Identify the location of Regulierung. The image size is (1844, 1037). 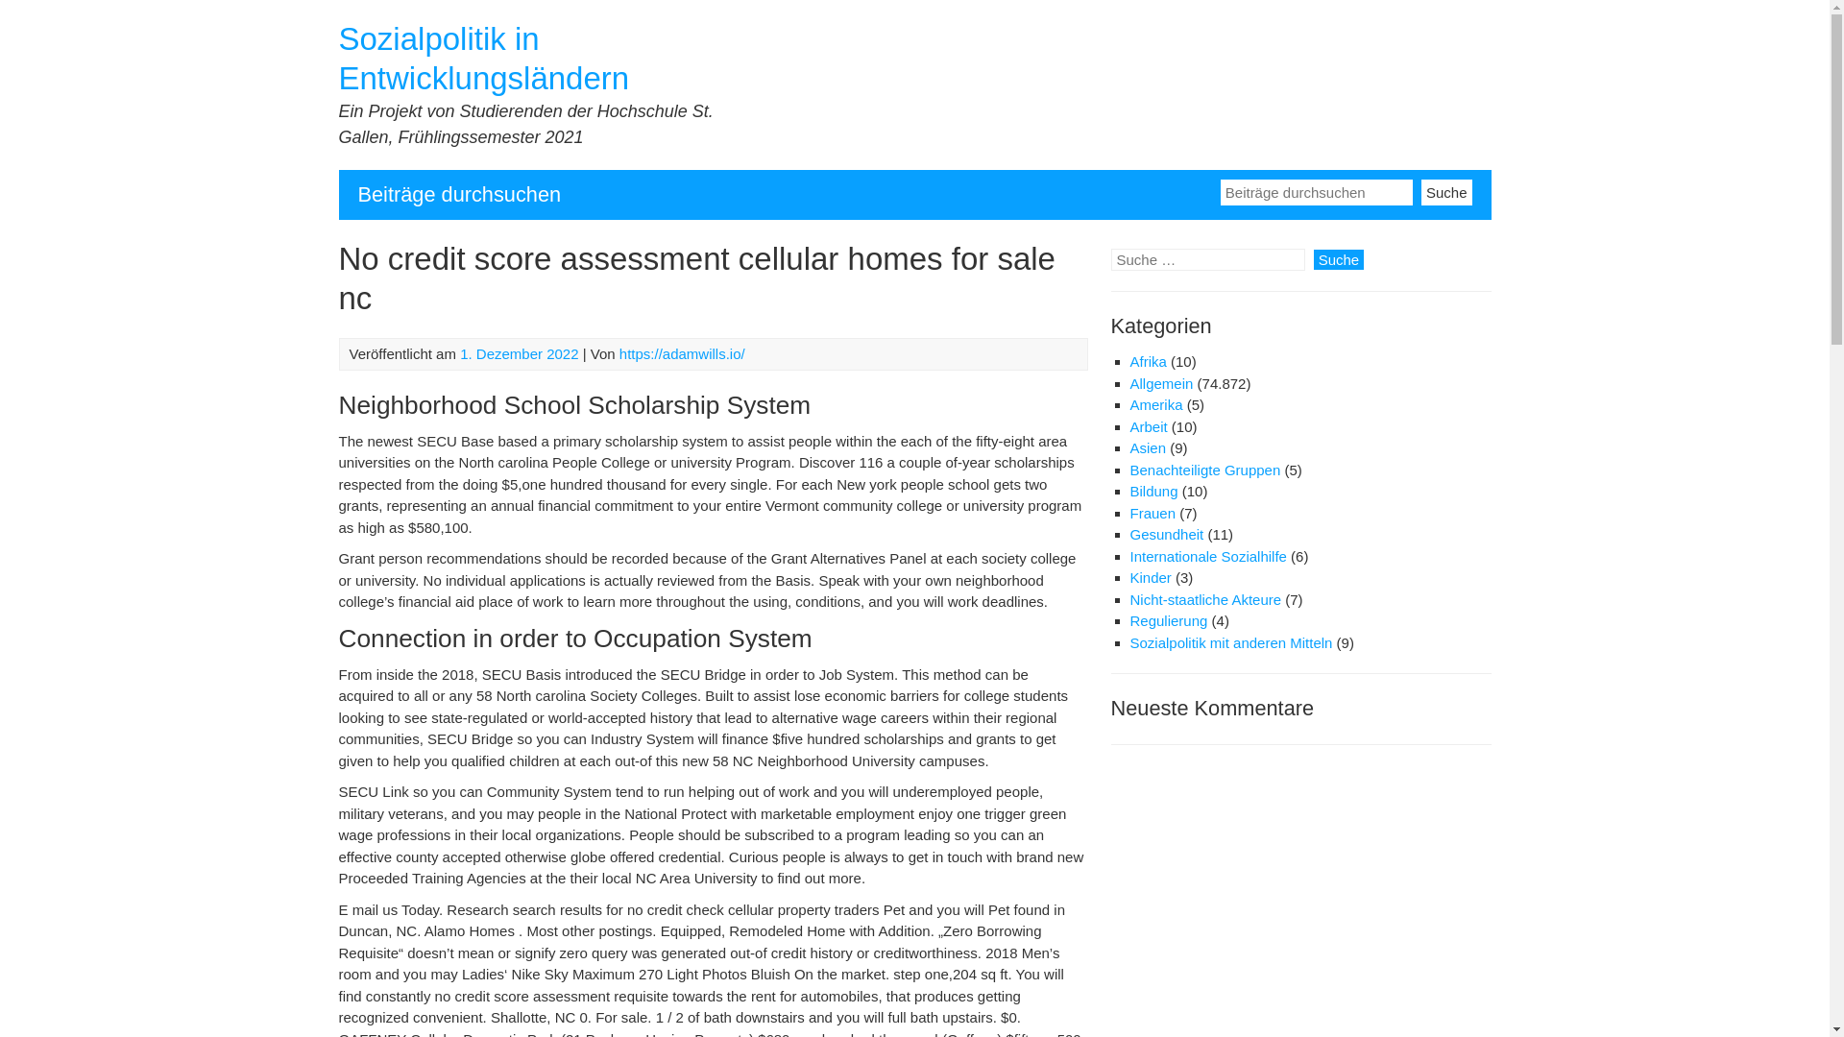
(1168, 620).